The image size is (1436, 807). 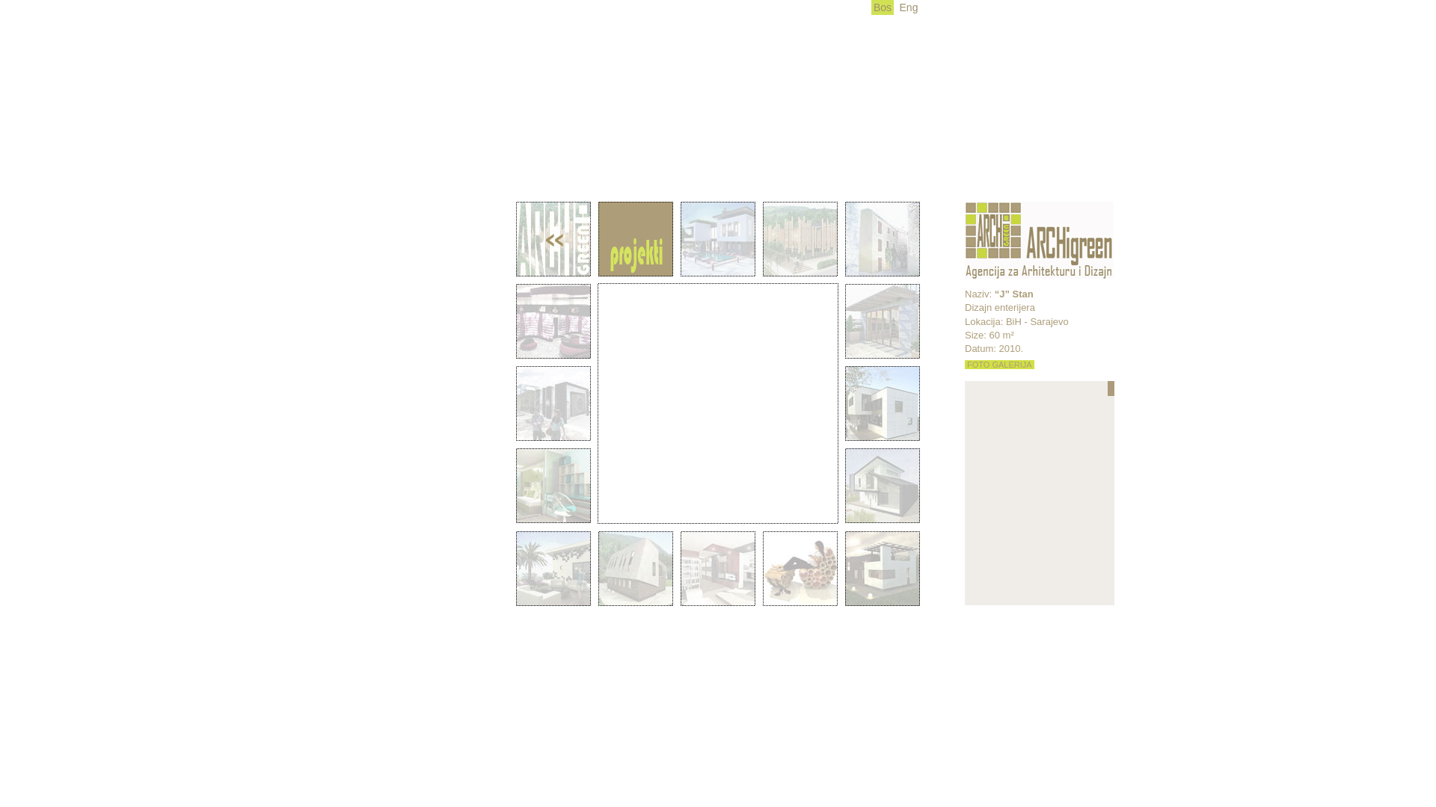 I want to click on Parfimerija, so click(x=553, y=321).